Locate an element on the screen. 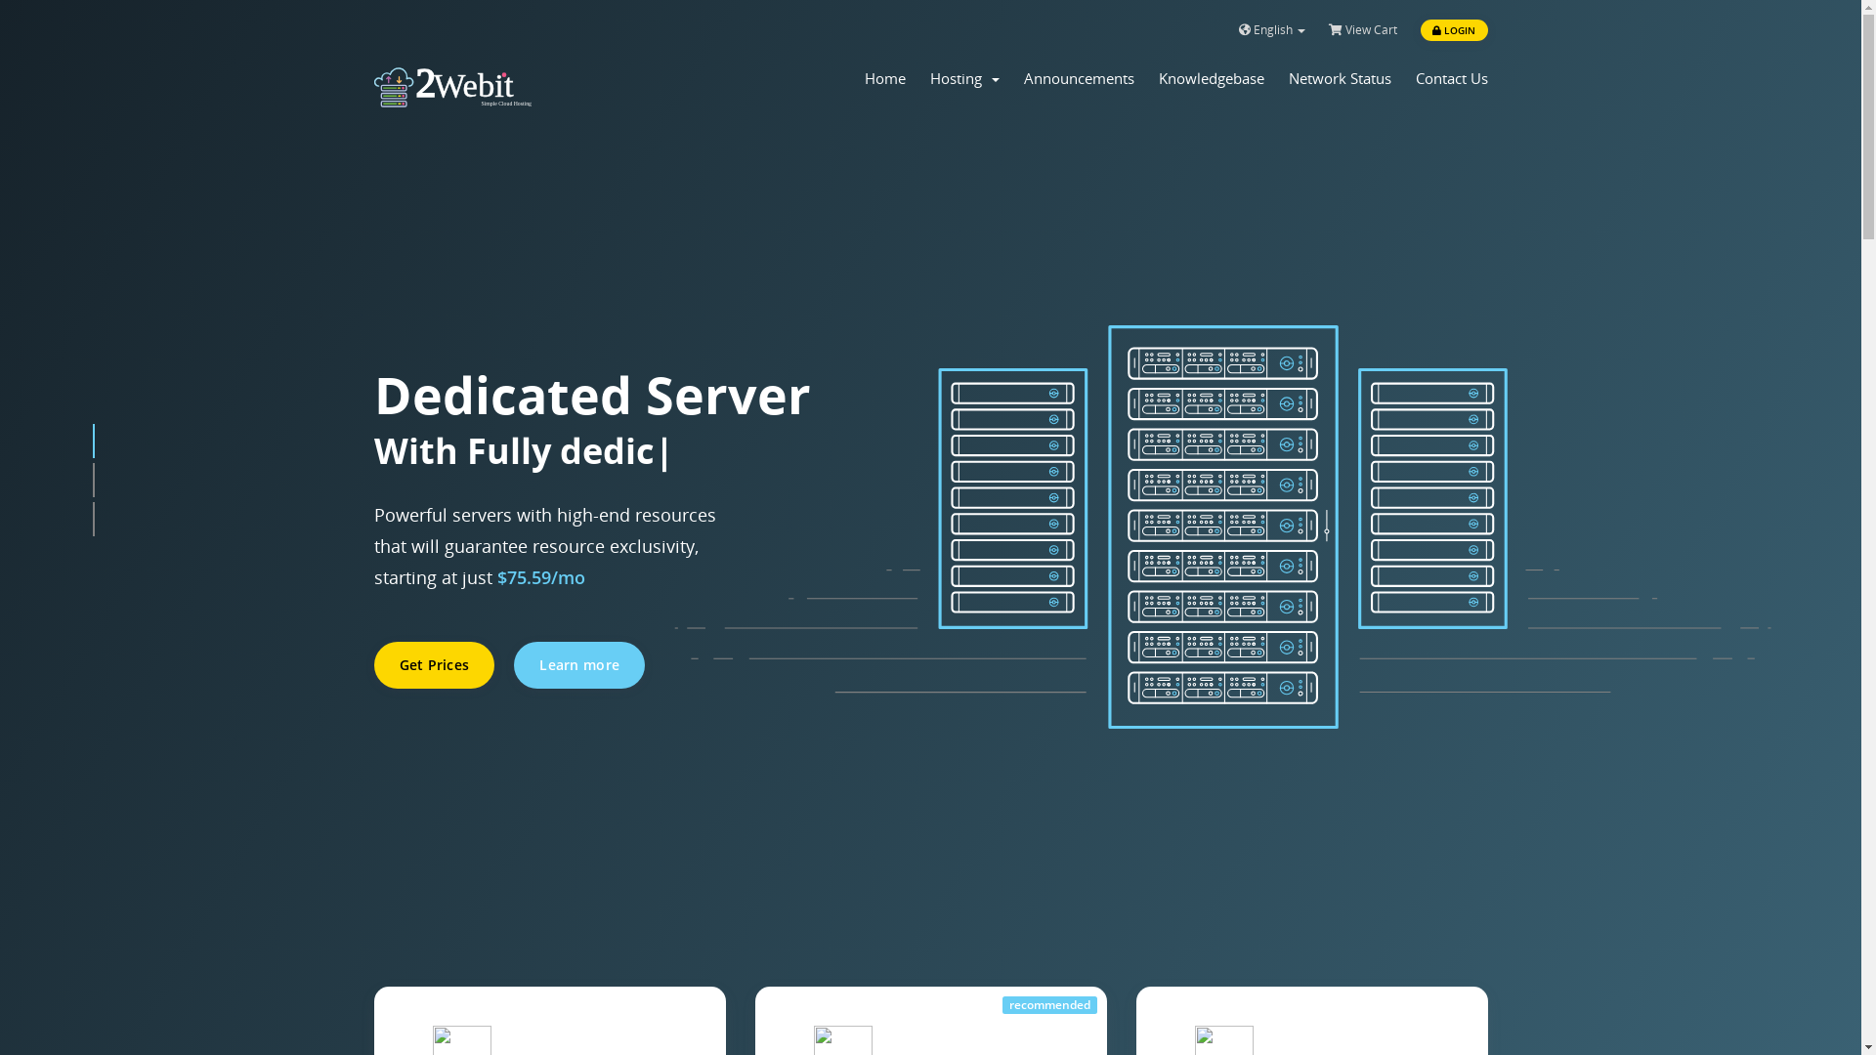 Image resolution: width=1876 pixels, height=1055 pixels. English is located at coordinates (1272, 30).